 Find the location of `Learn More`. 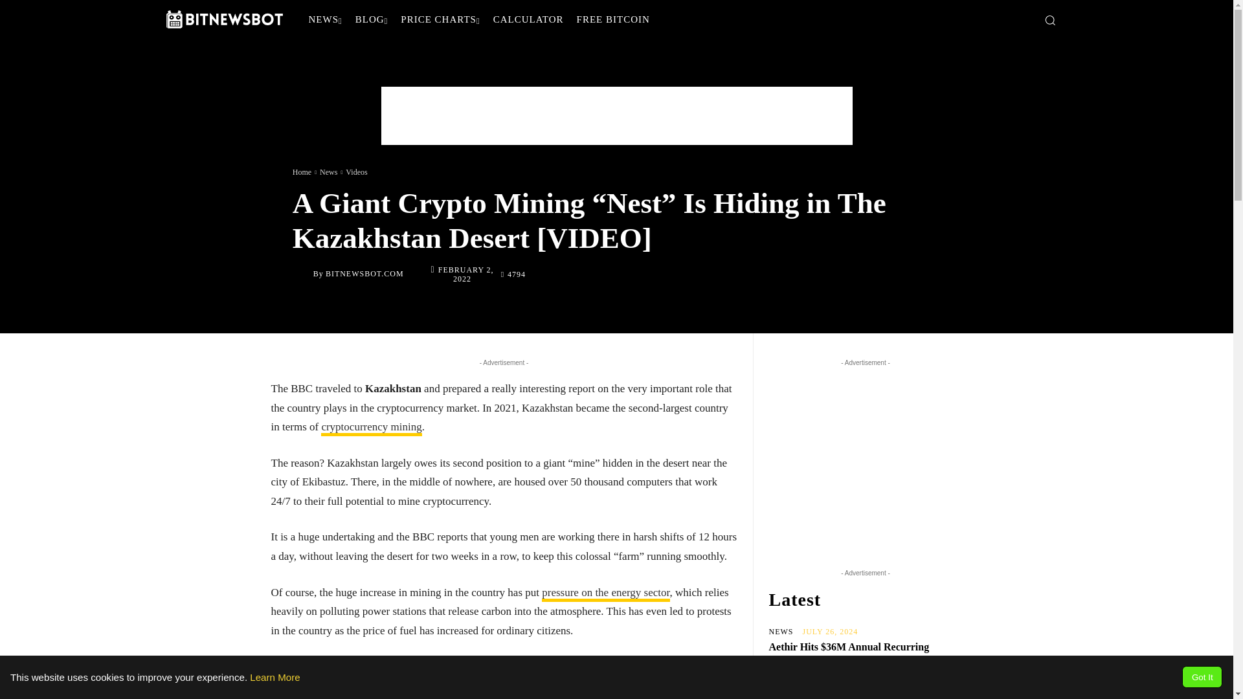

Learn More is located at coordinates (274, 677).